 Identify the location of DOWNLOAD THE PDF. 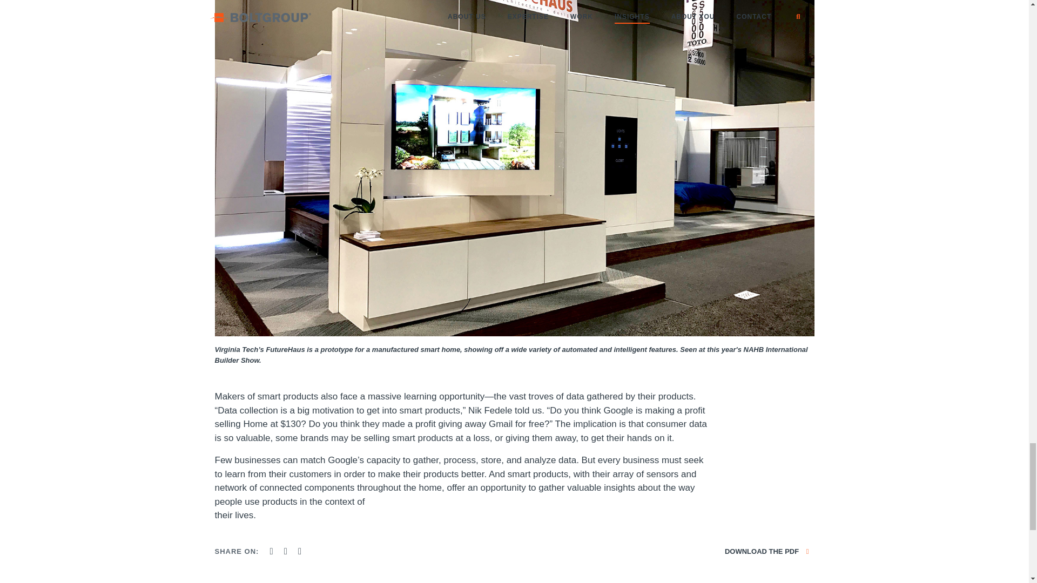
(767, 552).